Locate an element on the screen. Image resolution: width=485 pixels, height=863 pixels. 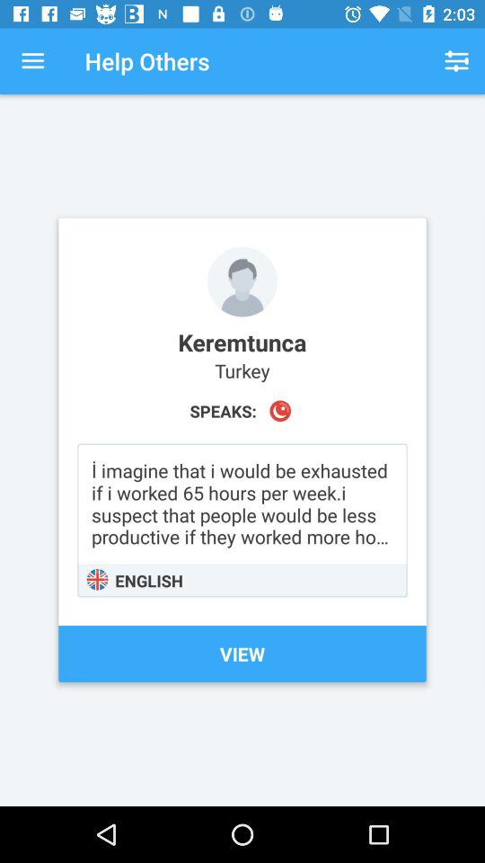
profile photo is located at coordinates (242, 281).